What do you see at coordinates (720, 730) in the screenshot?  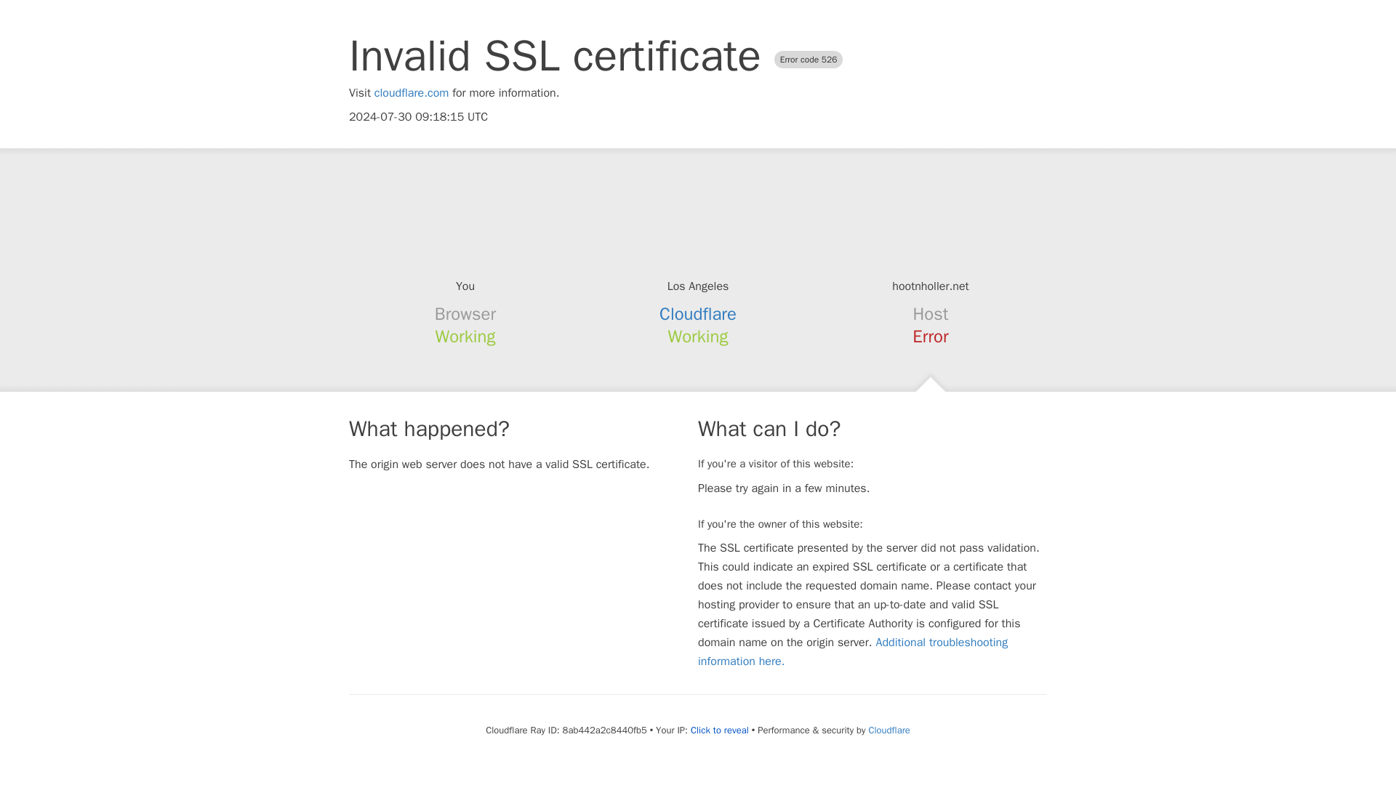 I see `Click to reveal` at bounding box center [720, 730].